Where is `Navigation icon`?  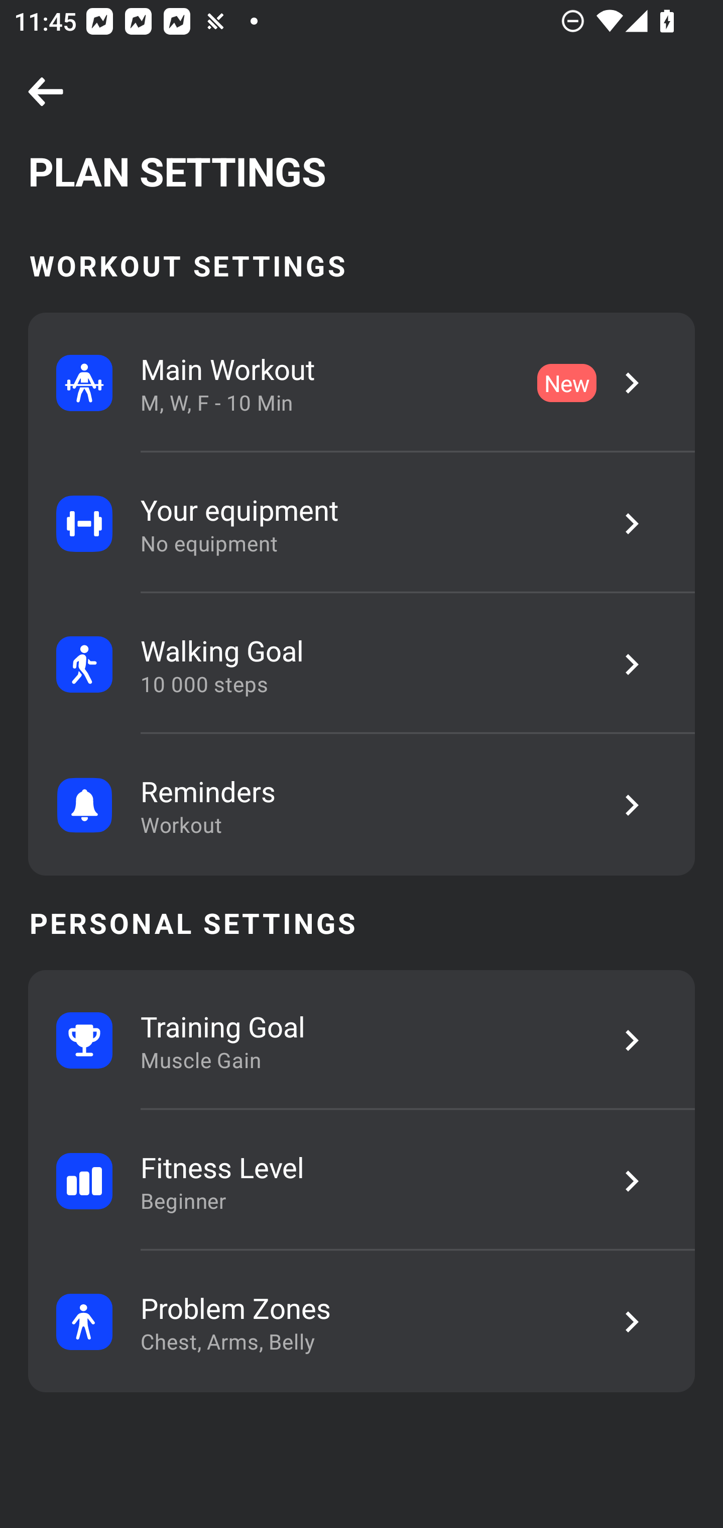 Navigation icon is located at coordinates (46, 92).